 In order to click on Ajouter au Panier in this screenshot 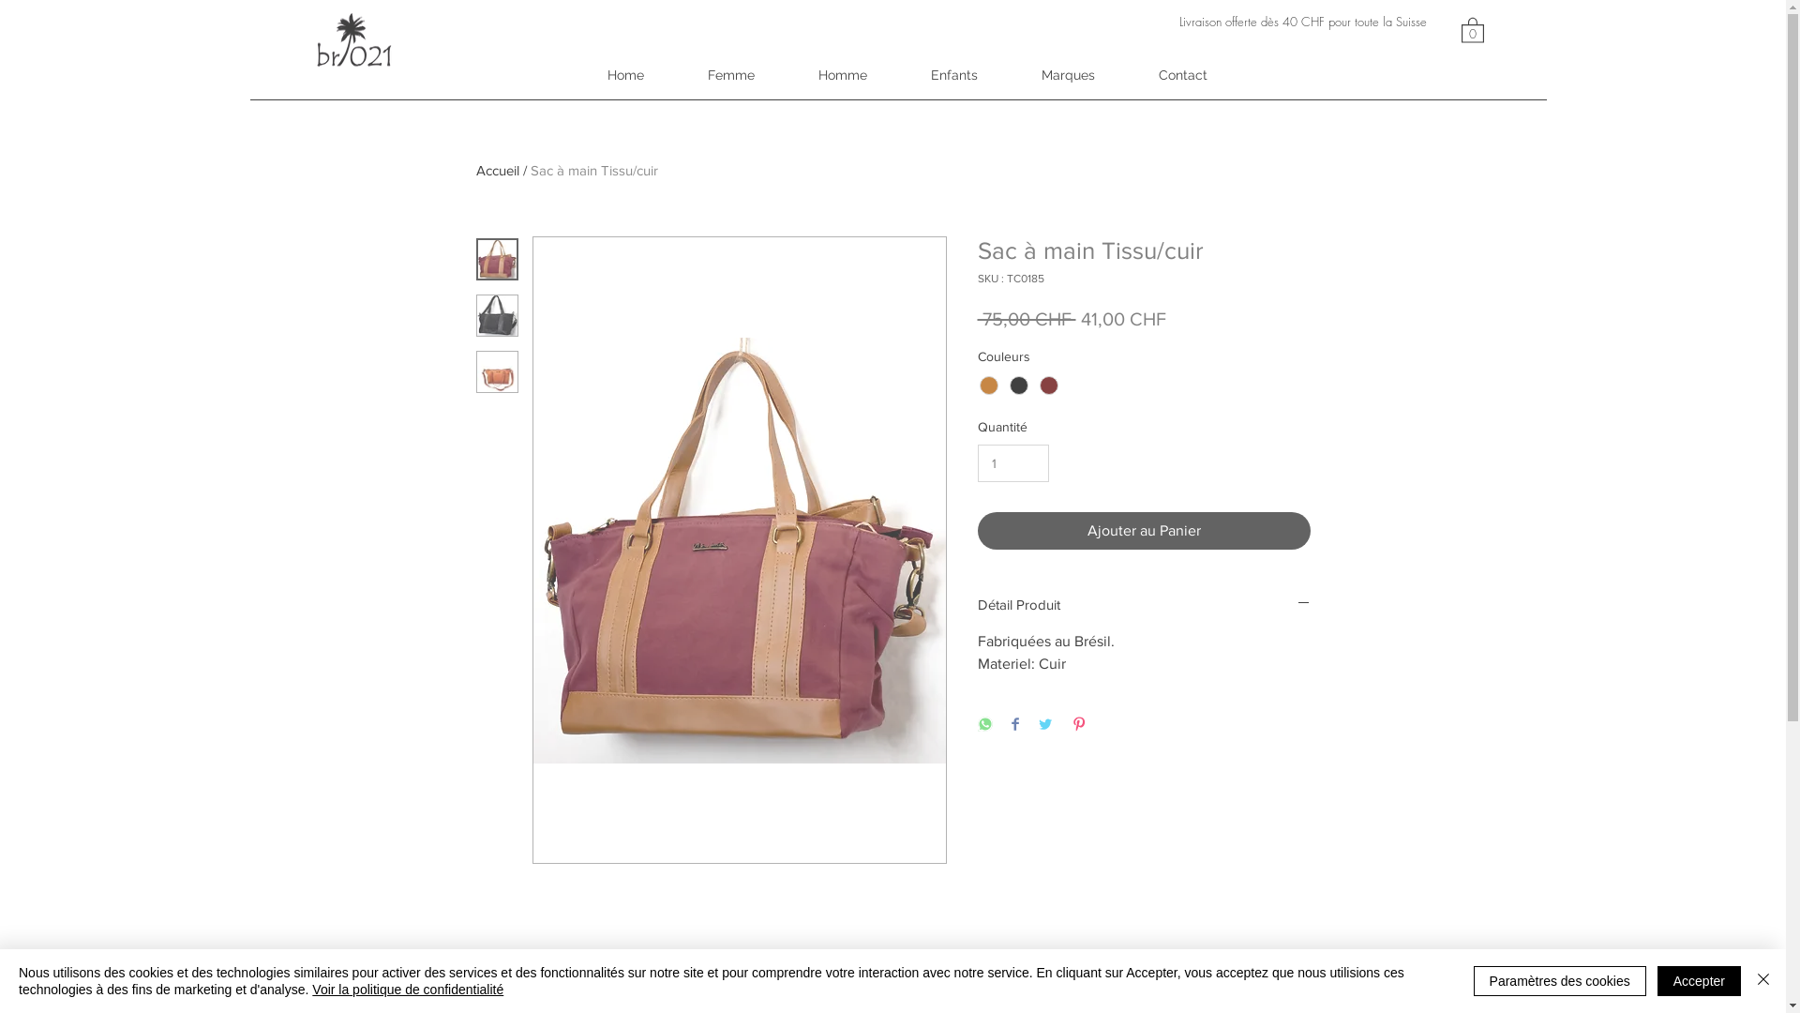, I will do `click(1144, 531)`.